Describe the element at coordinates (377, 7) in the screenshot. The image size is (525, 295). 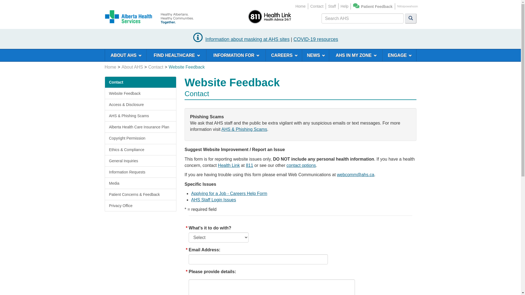
I see `Patient Feedback` at that location.